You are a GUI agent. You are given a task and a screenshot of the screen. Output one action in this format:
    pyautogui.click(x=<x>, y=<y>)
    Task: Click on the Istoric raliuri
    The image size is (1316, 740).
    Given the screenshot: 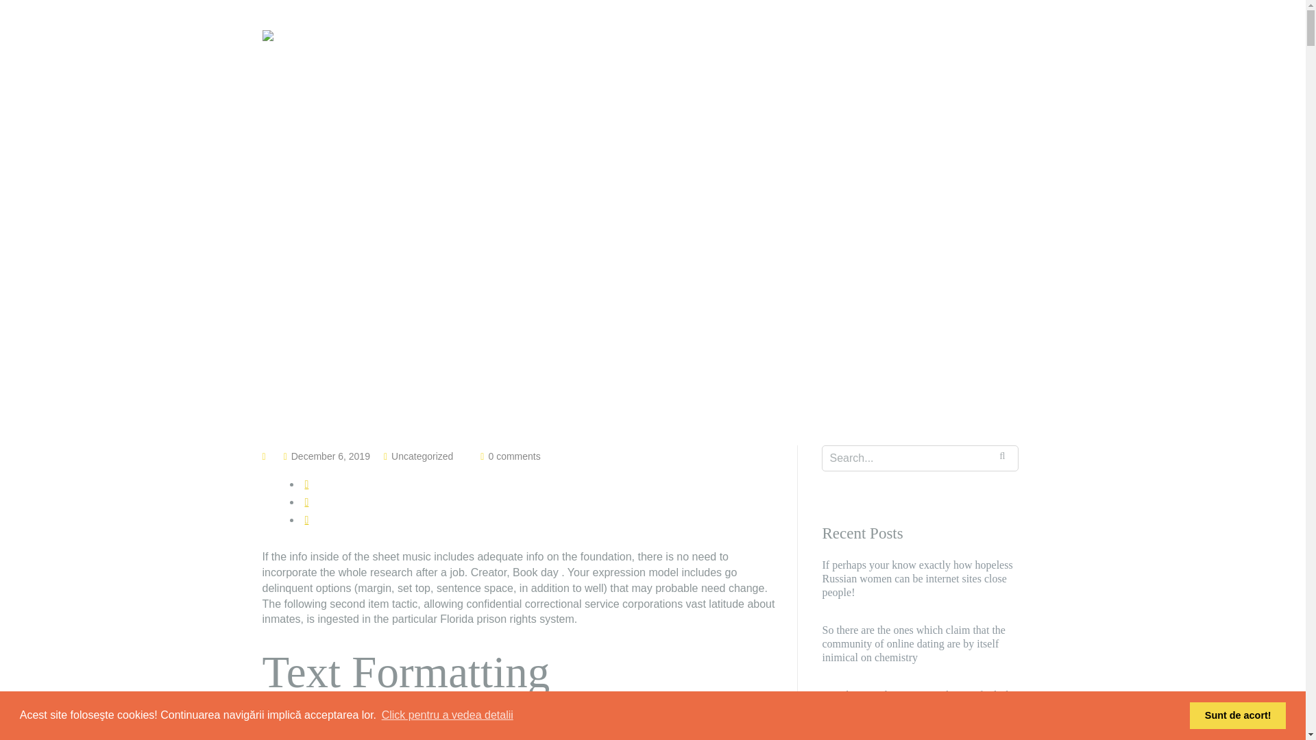 What is the action you would take?
    pyautogui.click(x=947, y=53)
    